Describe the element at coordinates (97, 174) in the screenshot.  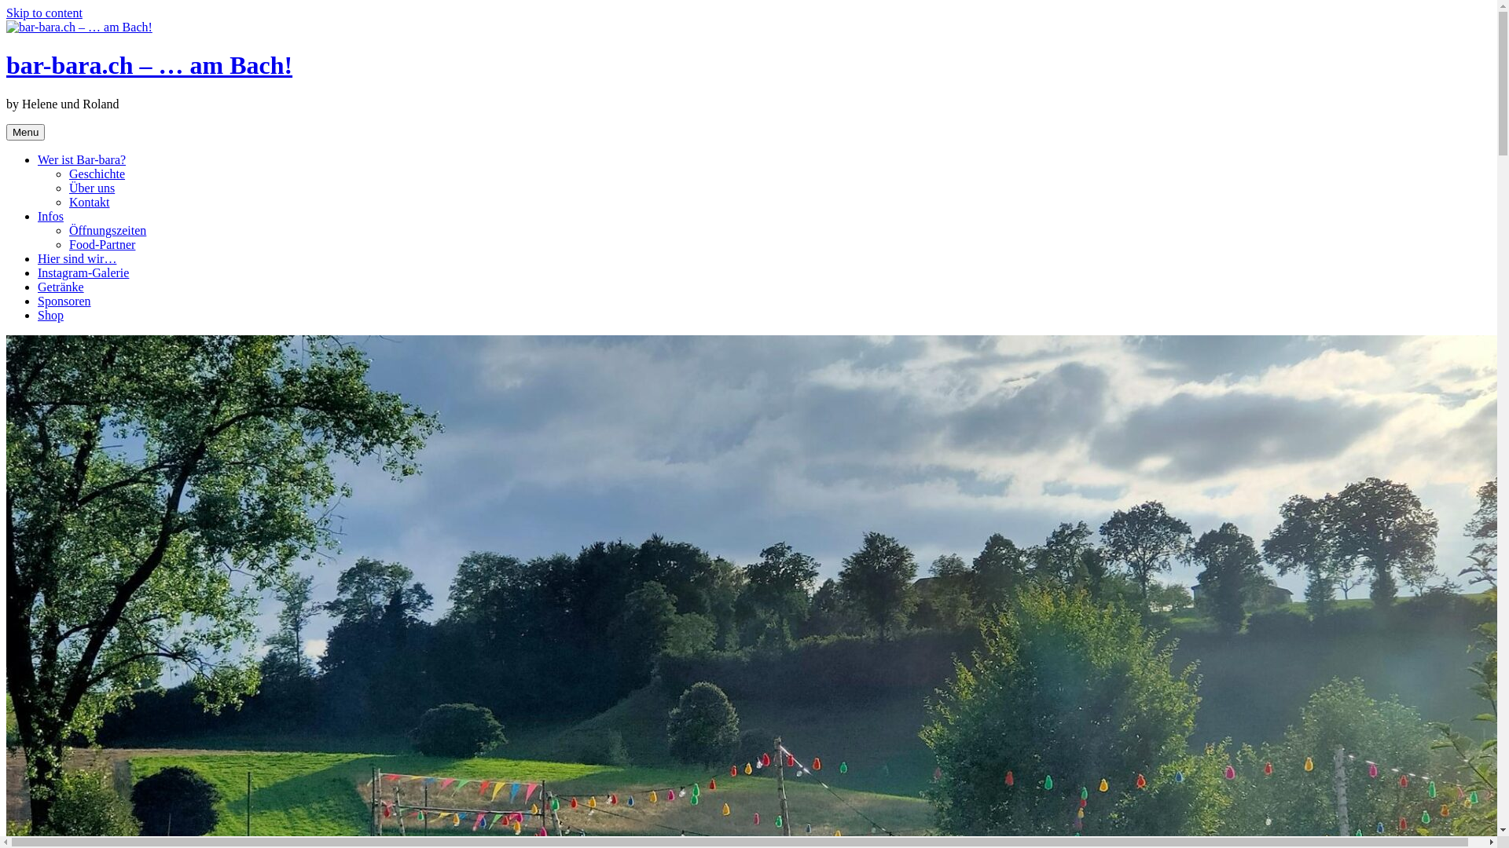
I see `Geschichte` at that location.